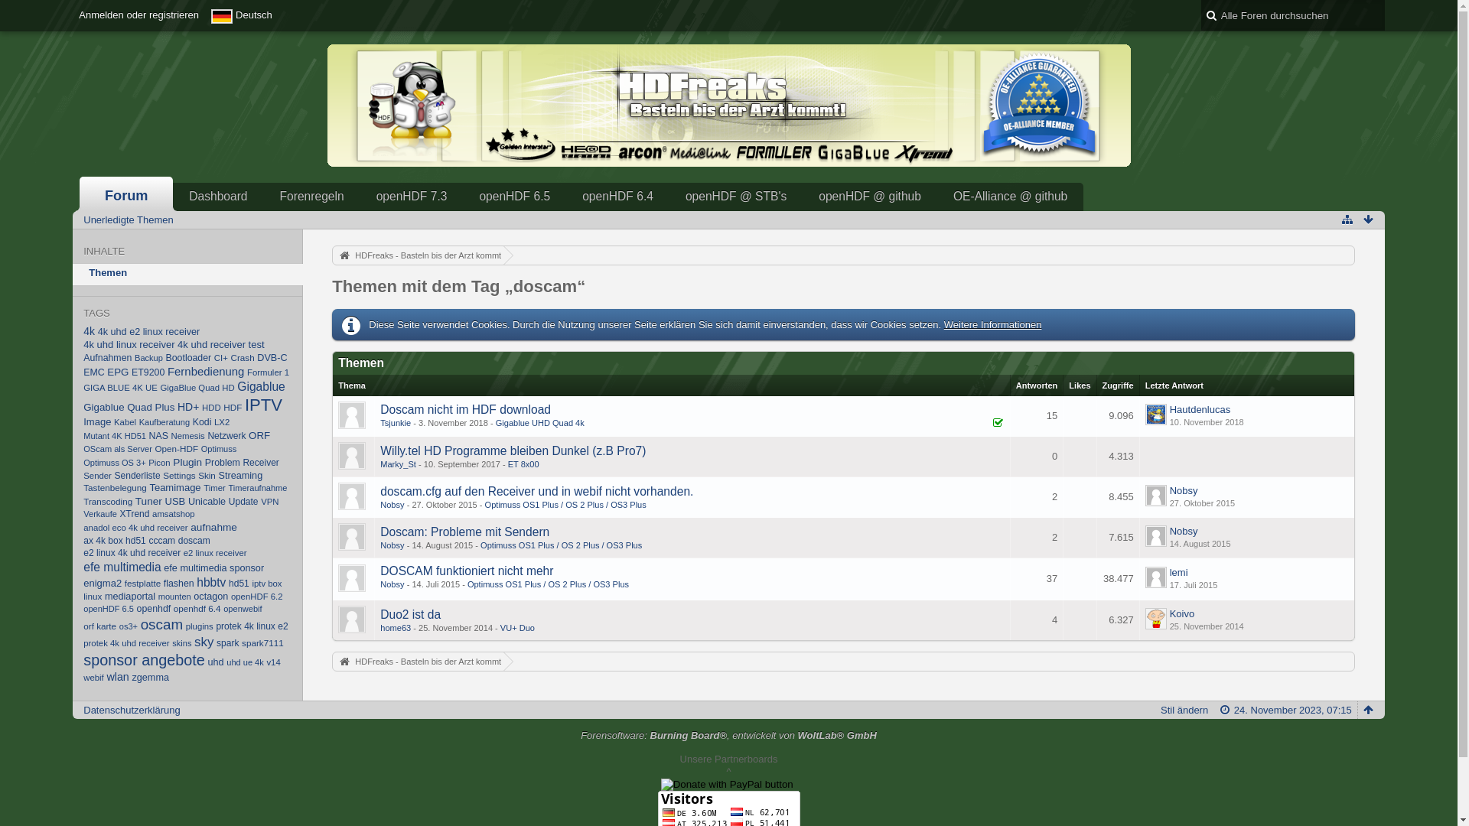 The width and height of the screenshot is (1469, 826). Describe the element at coordinates (418, 662) in the screenshot. I see `HDFreaks - Basteln bis der Arzt kommt` at that location.